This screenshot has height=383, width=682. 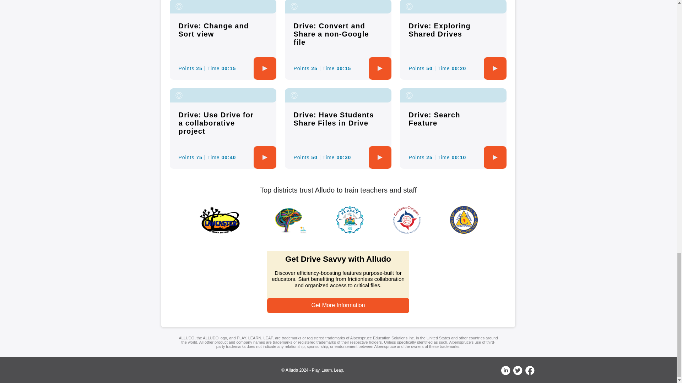 What do you see at coordinates (292, 370) in the screenshot?
I see `Alludo` at bounding box center [292, 370].